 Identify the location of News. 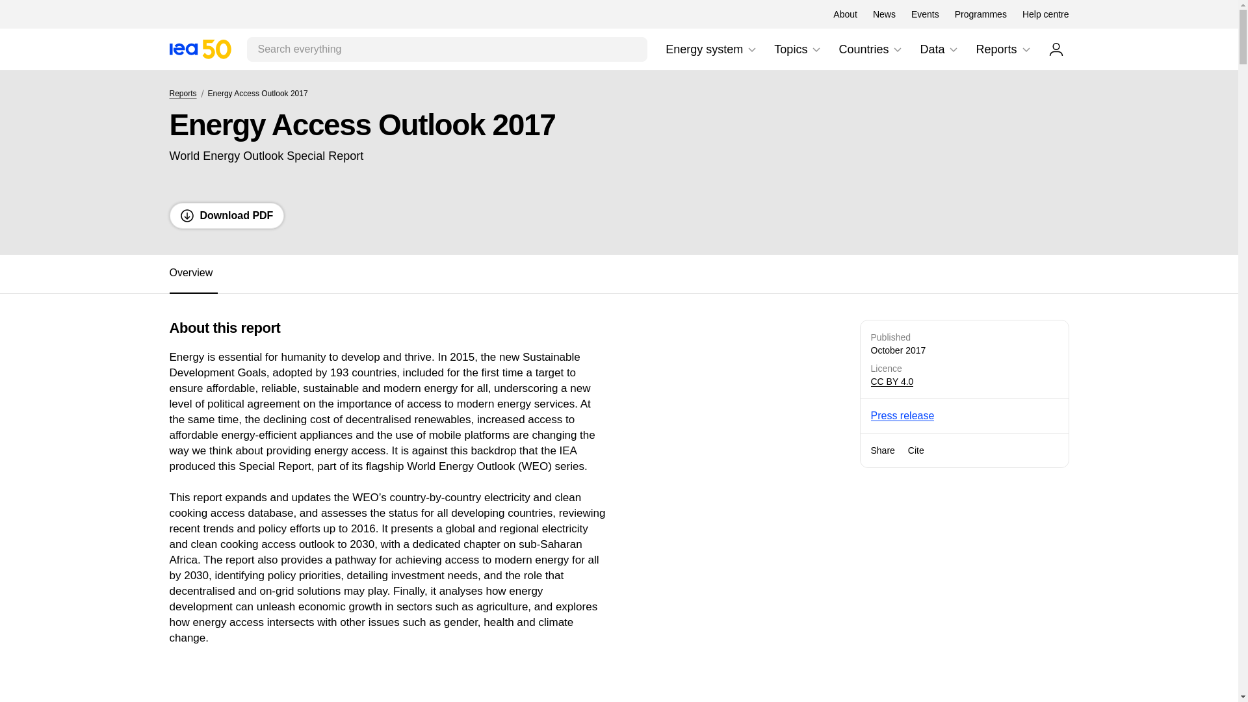
(884, 14).